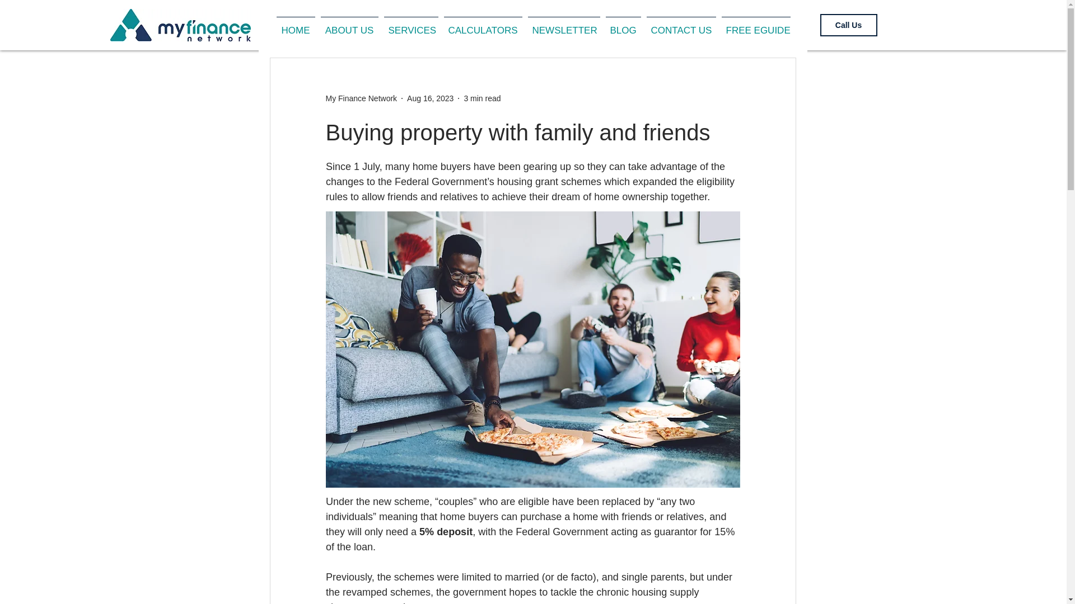 Image resolution: width=1075 pixels, height=604 pixels. Describe the element at coordinates (410, 25) in the screenshot. I see `SERVICES` at that location.